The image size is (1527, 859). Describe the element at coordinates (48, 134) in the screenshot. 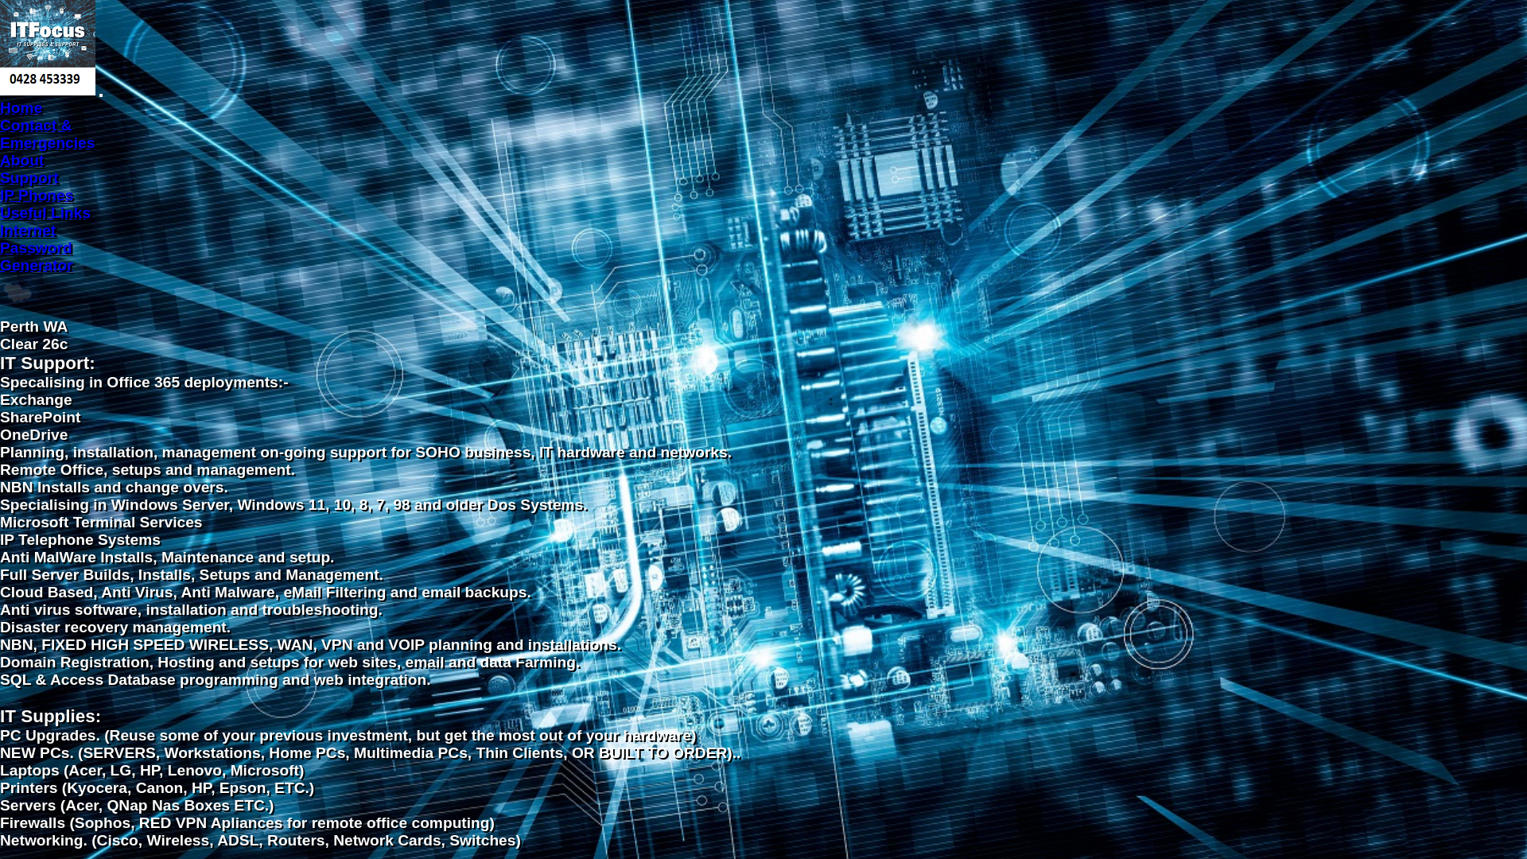

I see `Contact &
Emergencies` at that location.